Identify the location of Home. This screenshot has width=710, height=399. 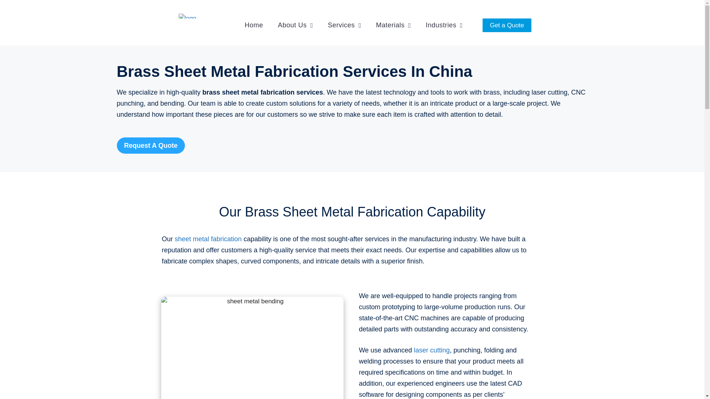
(254, 25).